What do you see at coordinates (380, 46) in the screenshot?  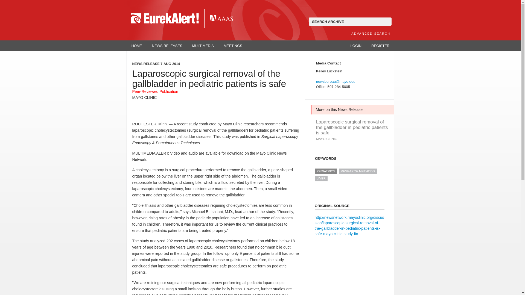 I see `REGISTER` at bounding box center [380, 46].